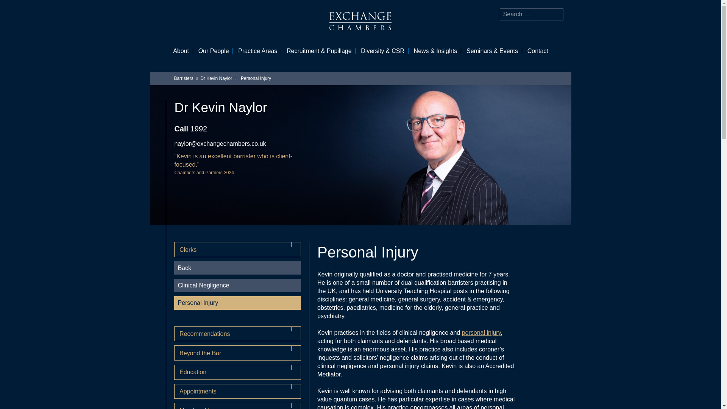  What do you see at coordinates (237, 302) in the screenshot?
I see `Personal Injury` at bounding box center [237, 302].